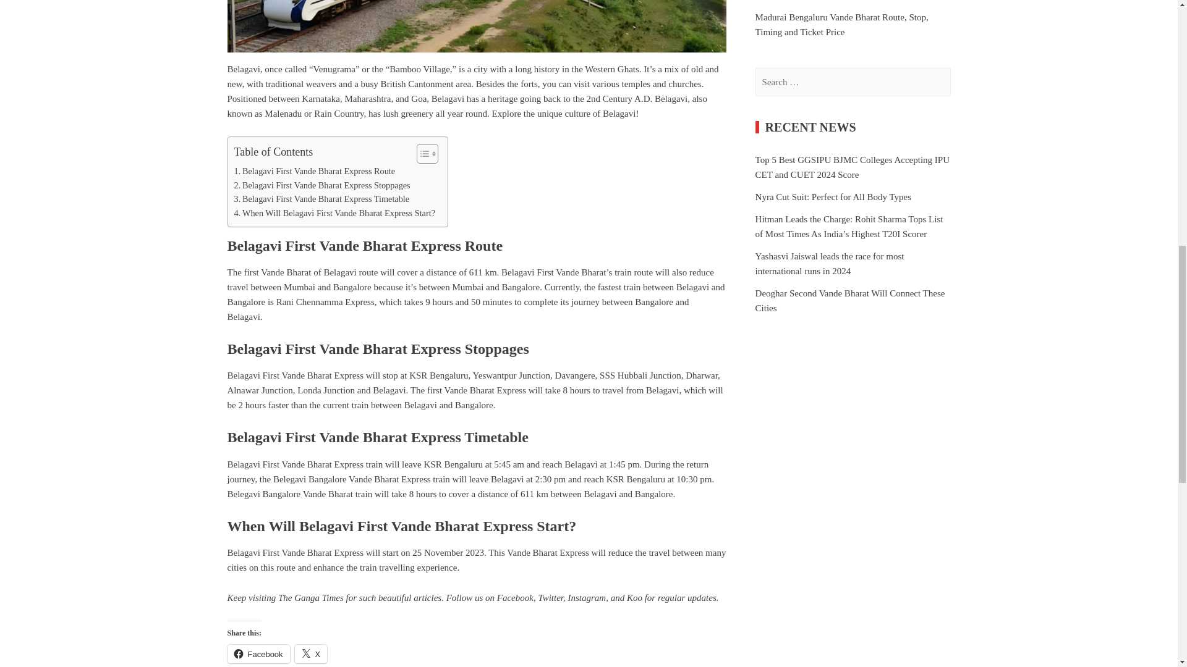 The image size is (1187, 667). I want to click on The Ganga Times, so click(310, 598).